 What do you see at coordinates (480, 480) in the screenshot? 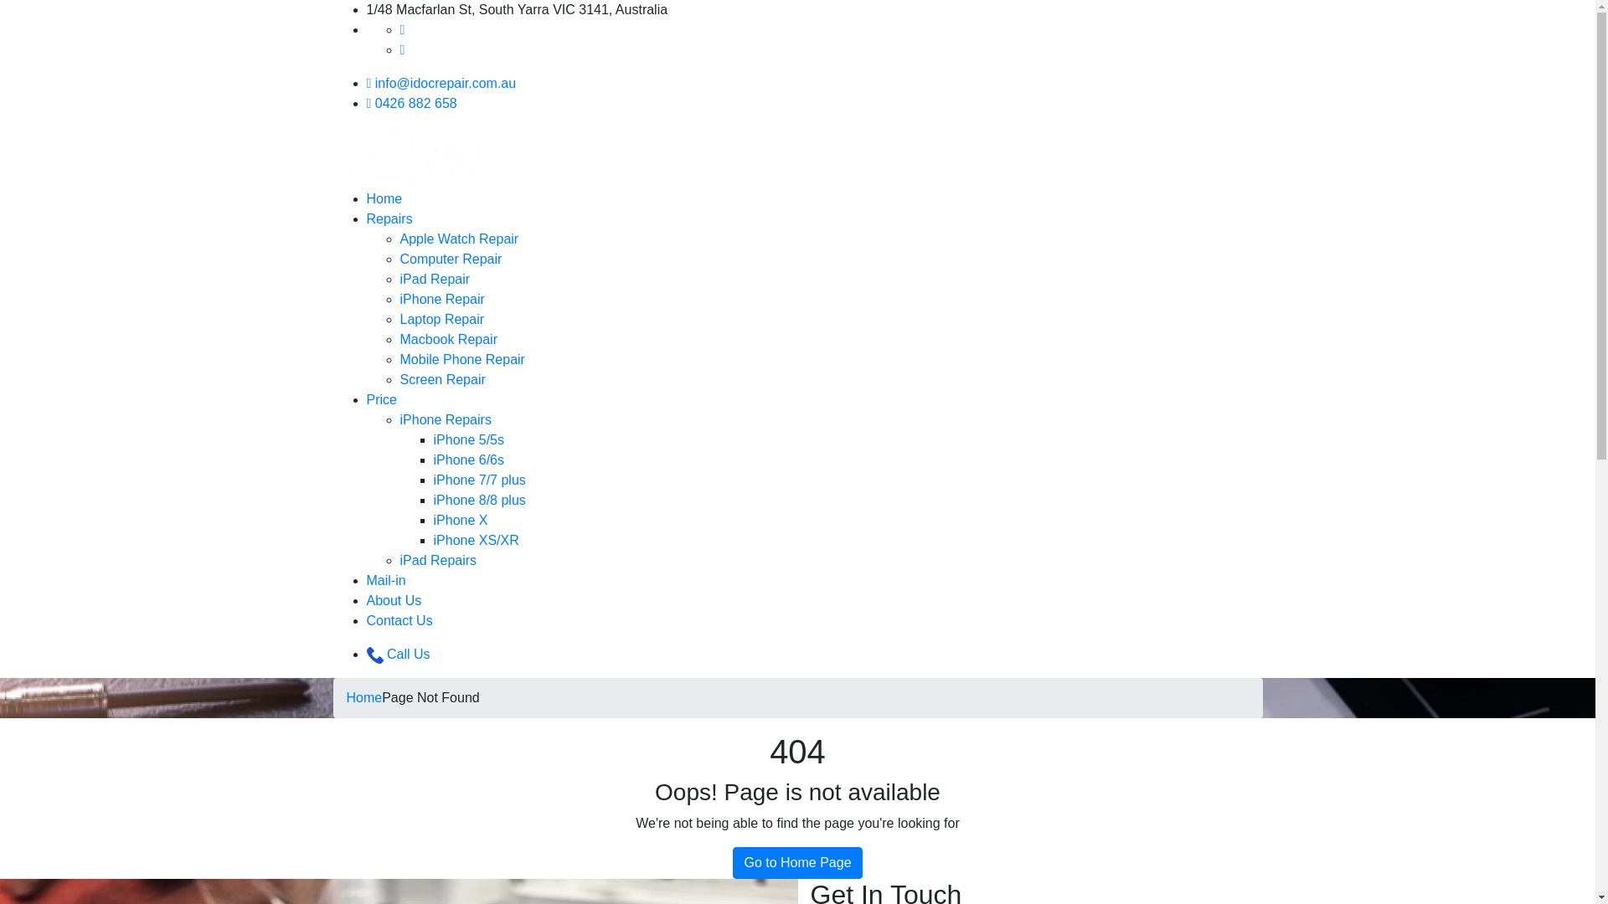
I see `iPhone 7/7 plus` at bounding box center [480, 480].